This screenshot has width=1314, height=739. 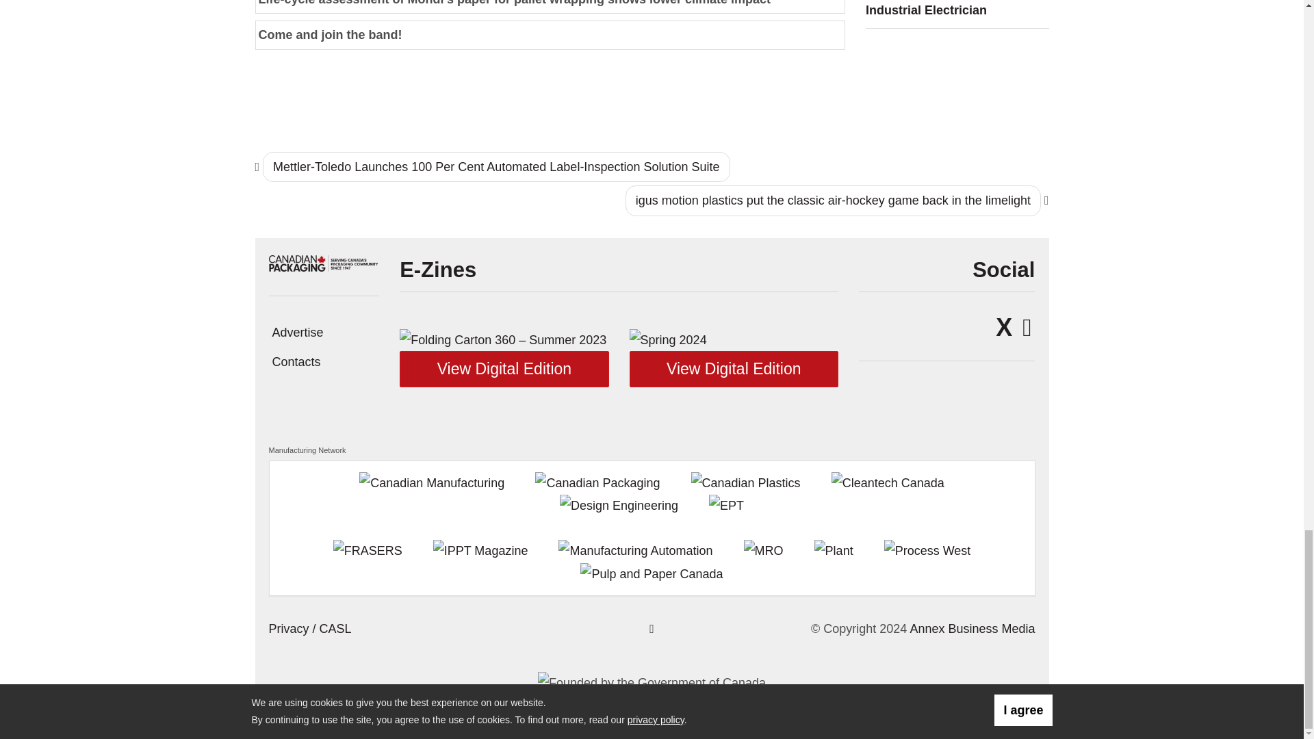 I want to click on Canadian Packaging, so click(x=323, y=263).